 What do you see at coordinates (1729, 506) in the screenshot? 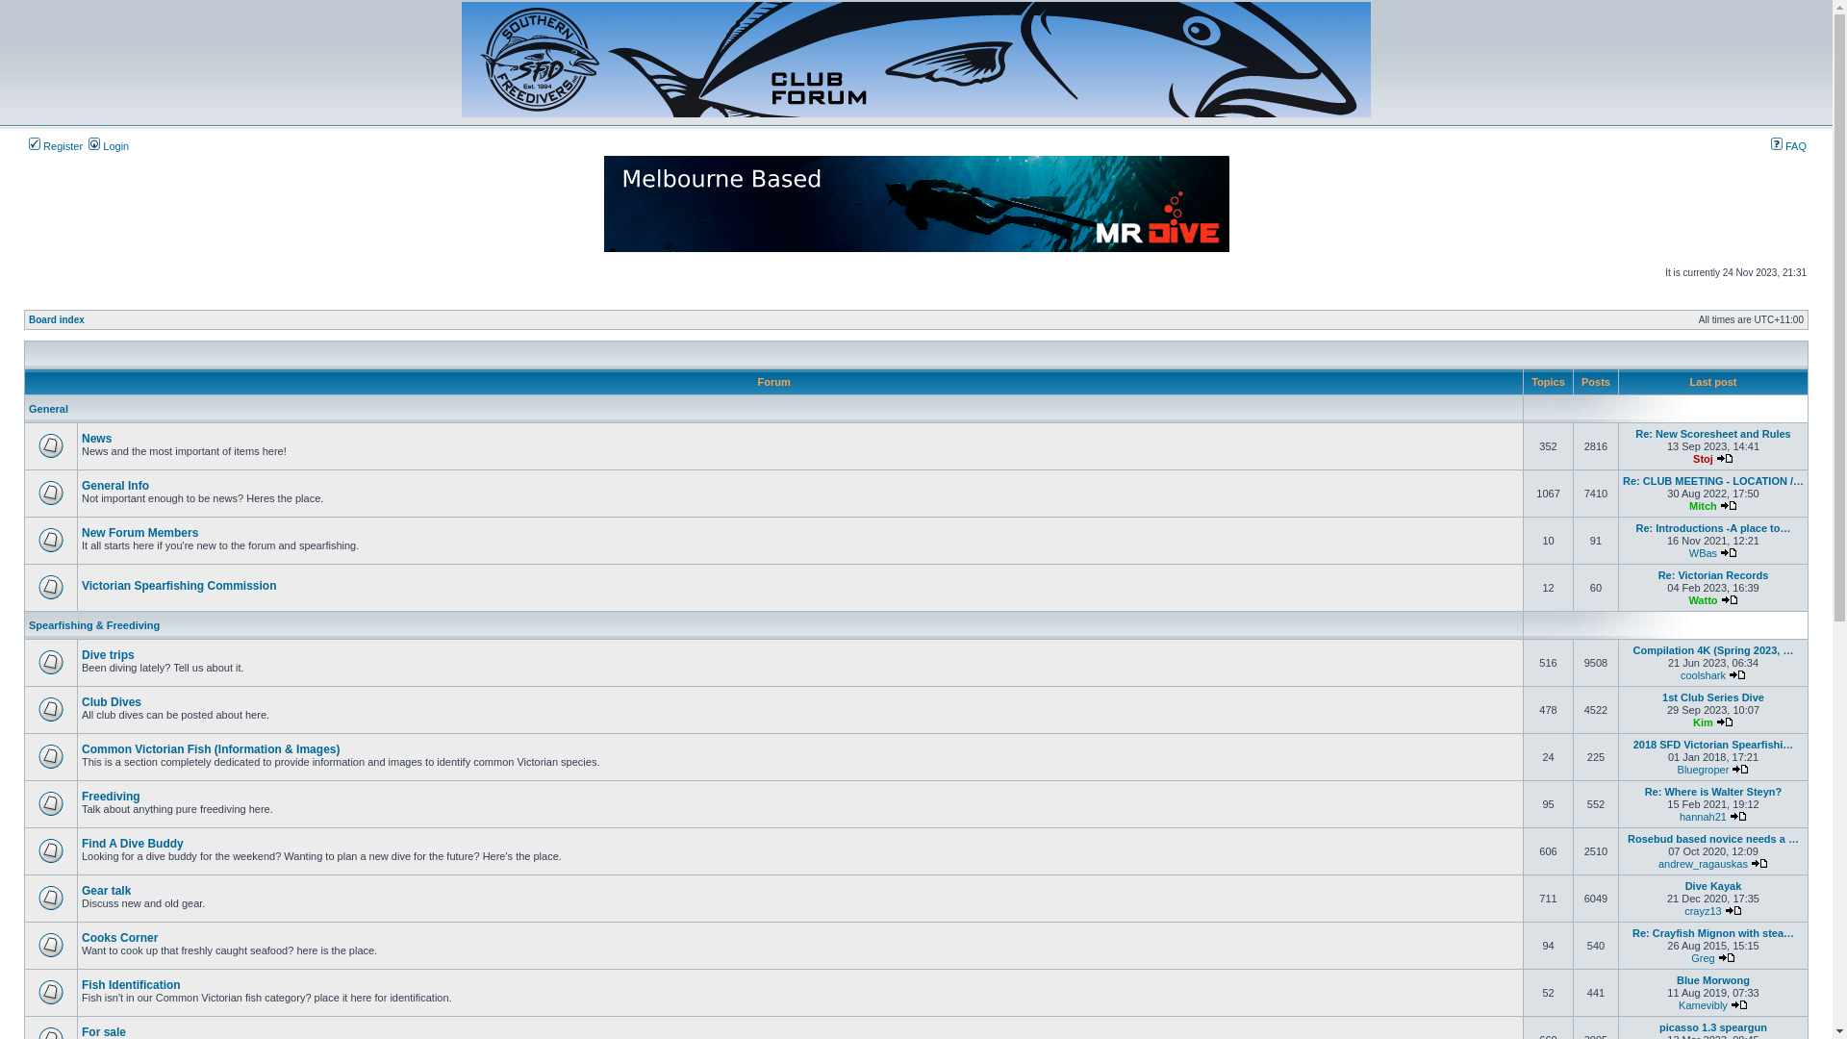
I see `View the latest post` at bounding box center [1729, 506].